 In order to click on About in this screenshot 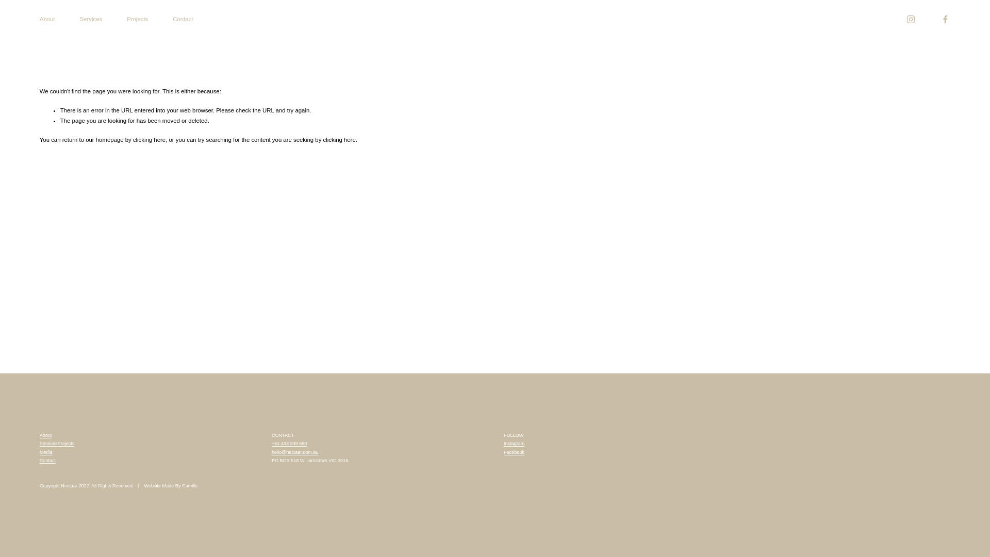, I will do `click(46, 435)`.